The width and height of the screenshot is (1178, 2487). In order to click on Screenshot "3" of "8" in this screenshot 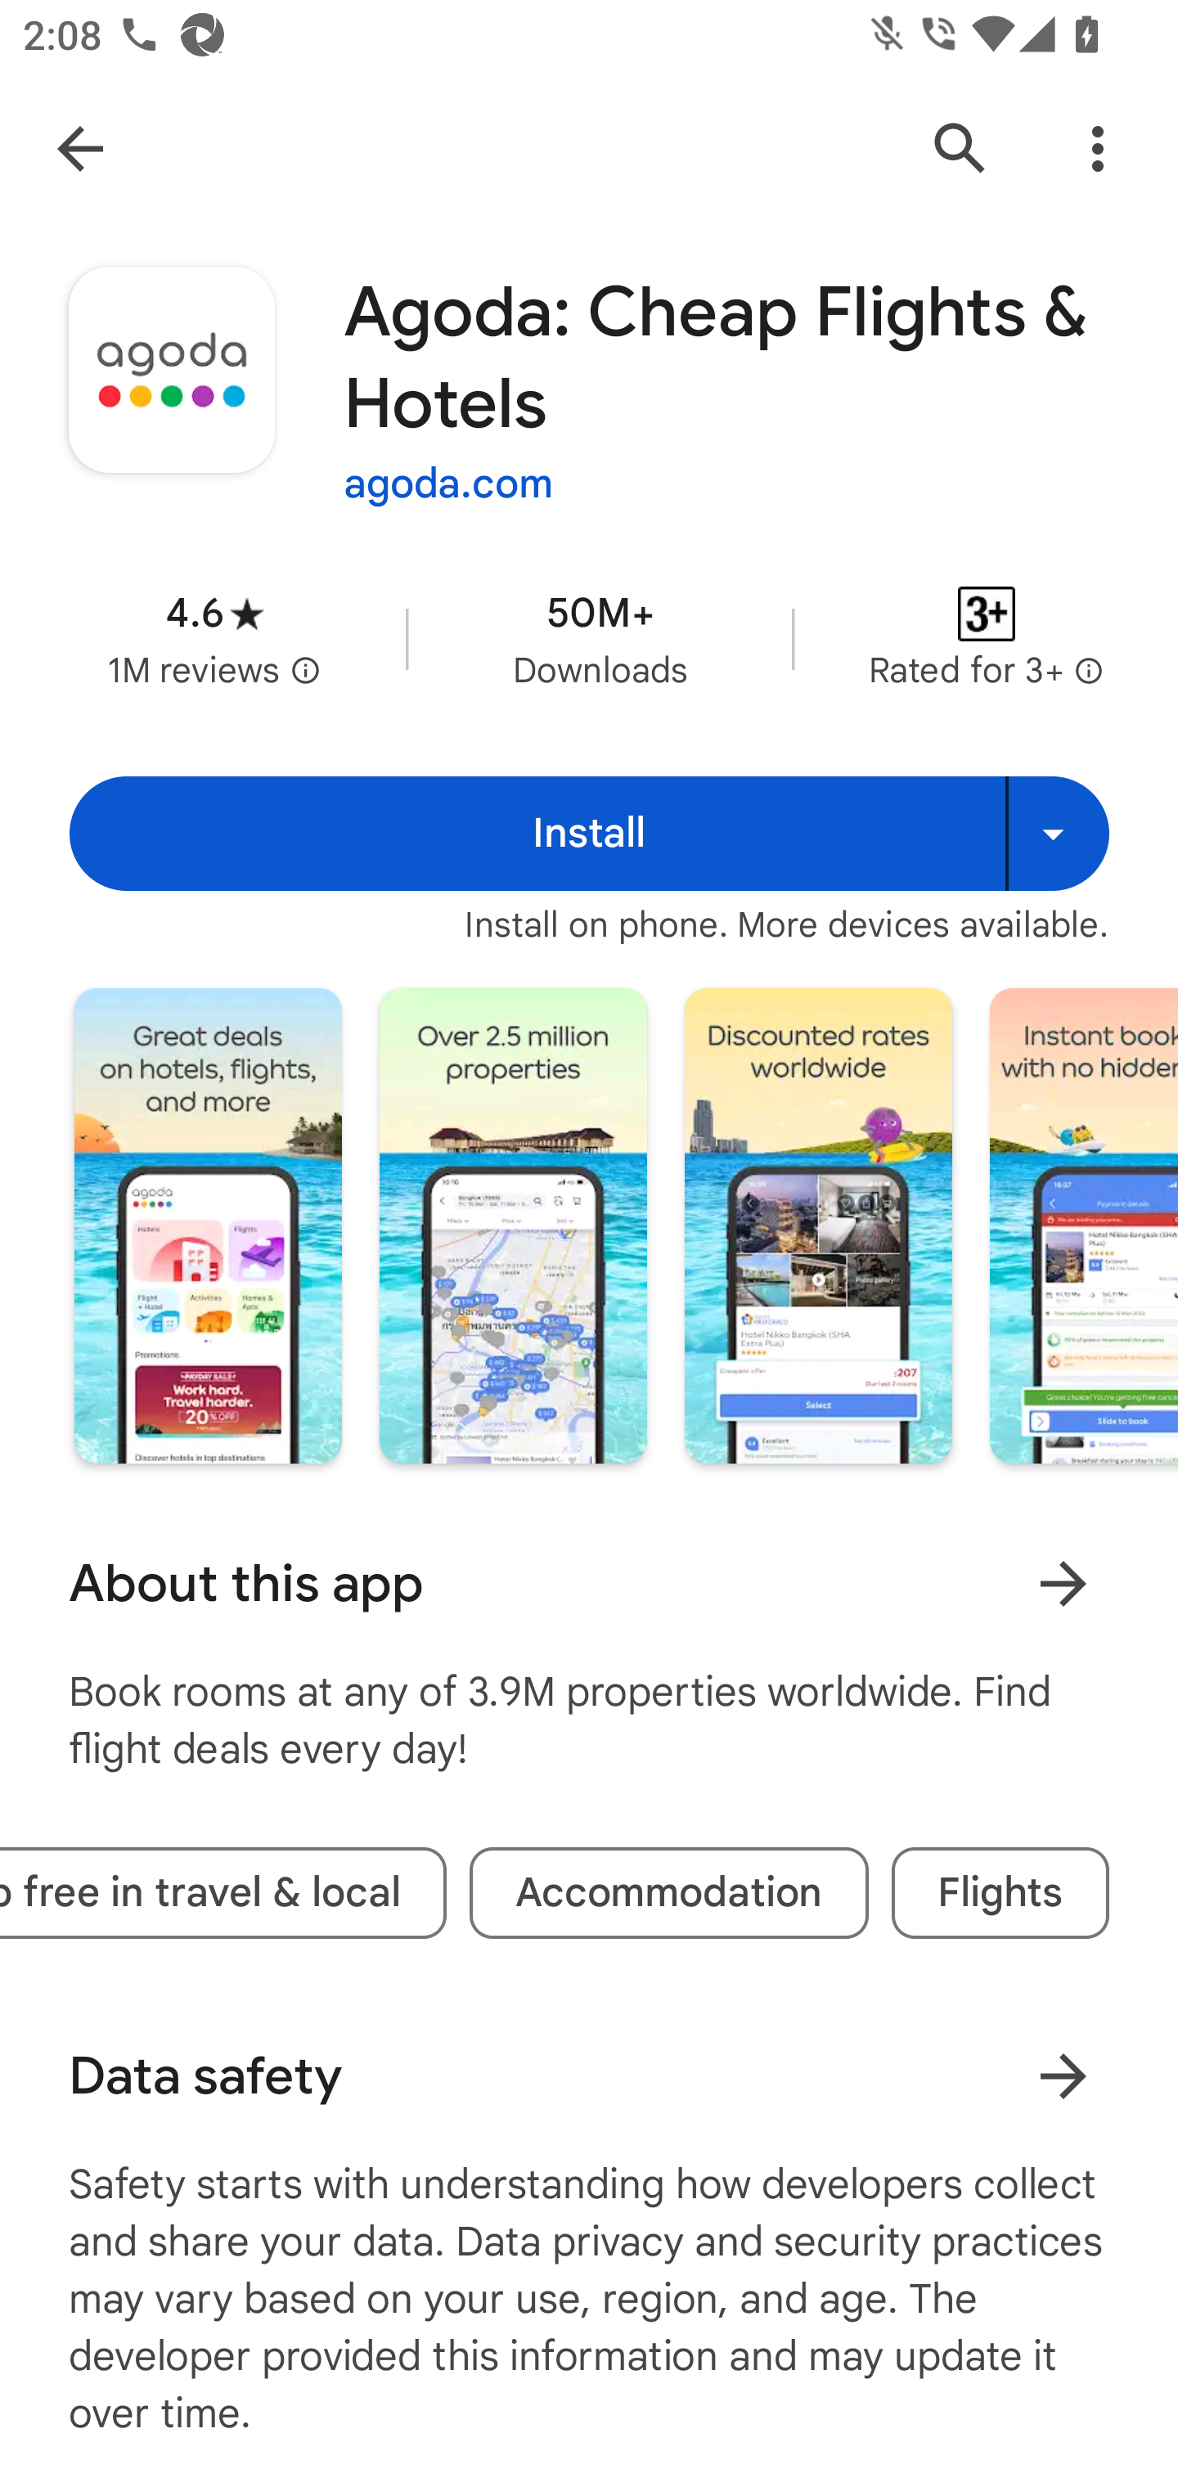, I will do `click(818, 1224)`.